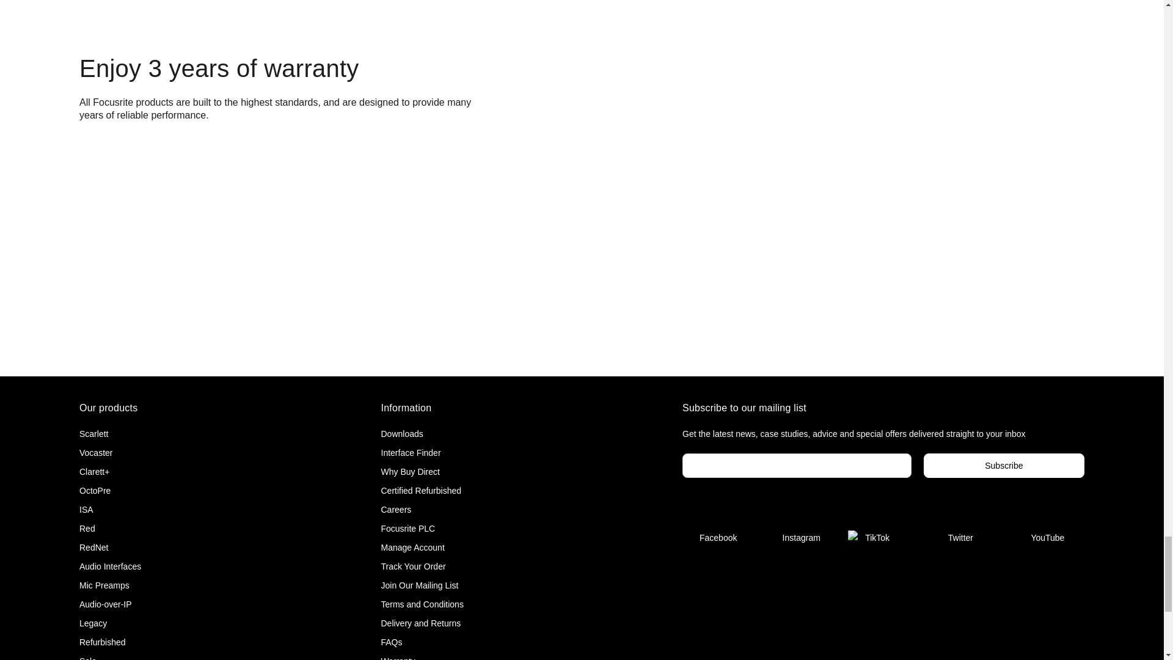  What do you see at coordinates (1004, 465) in the screenshot?
I see `Subscribe` at bounding box center [1004, 465].